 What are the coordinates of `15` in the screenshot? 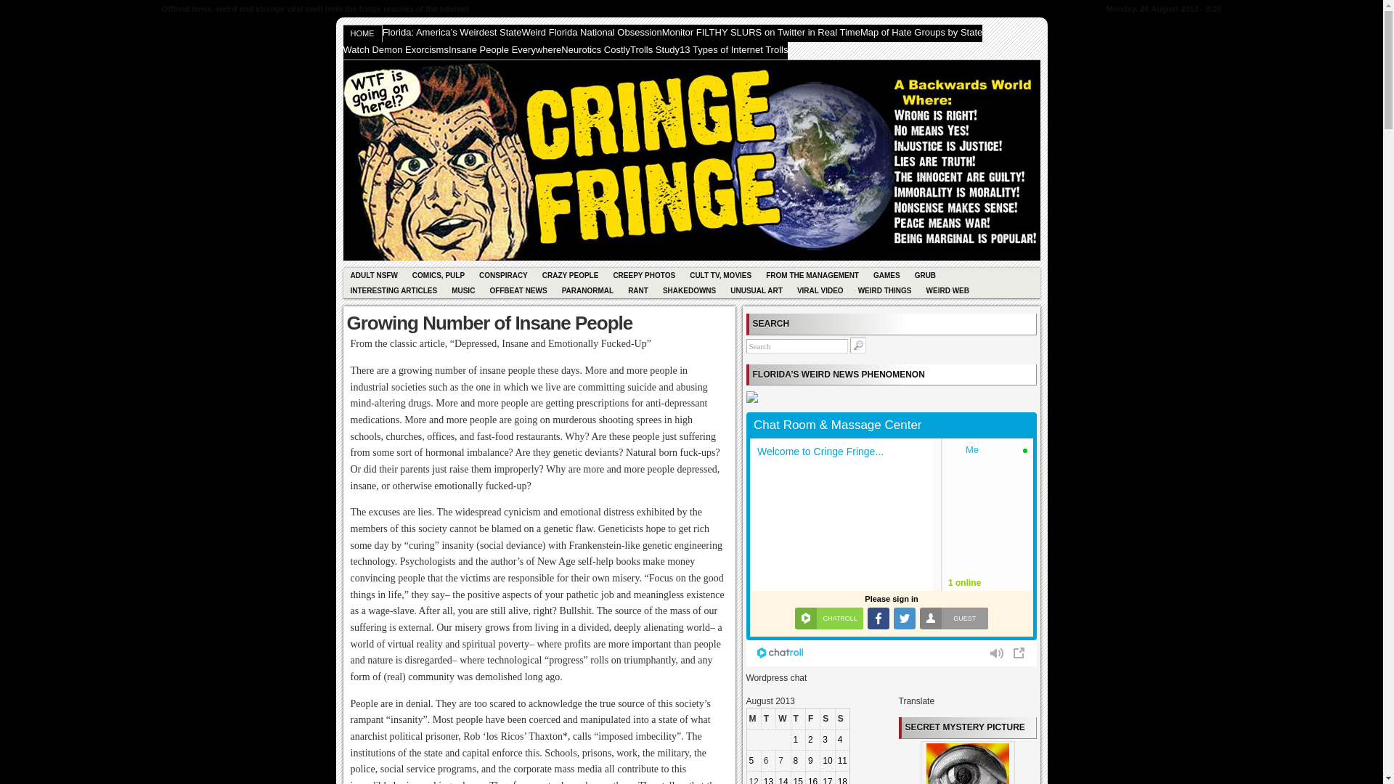 It's located at (797, 780).